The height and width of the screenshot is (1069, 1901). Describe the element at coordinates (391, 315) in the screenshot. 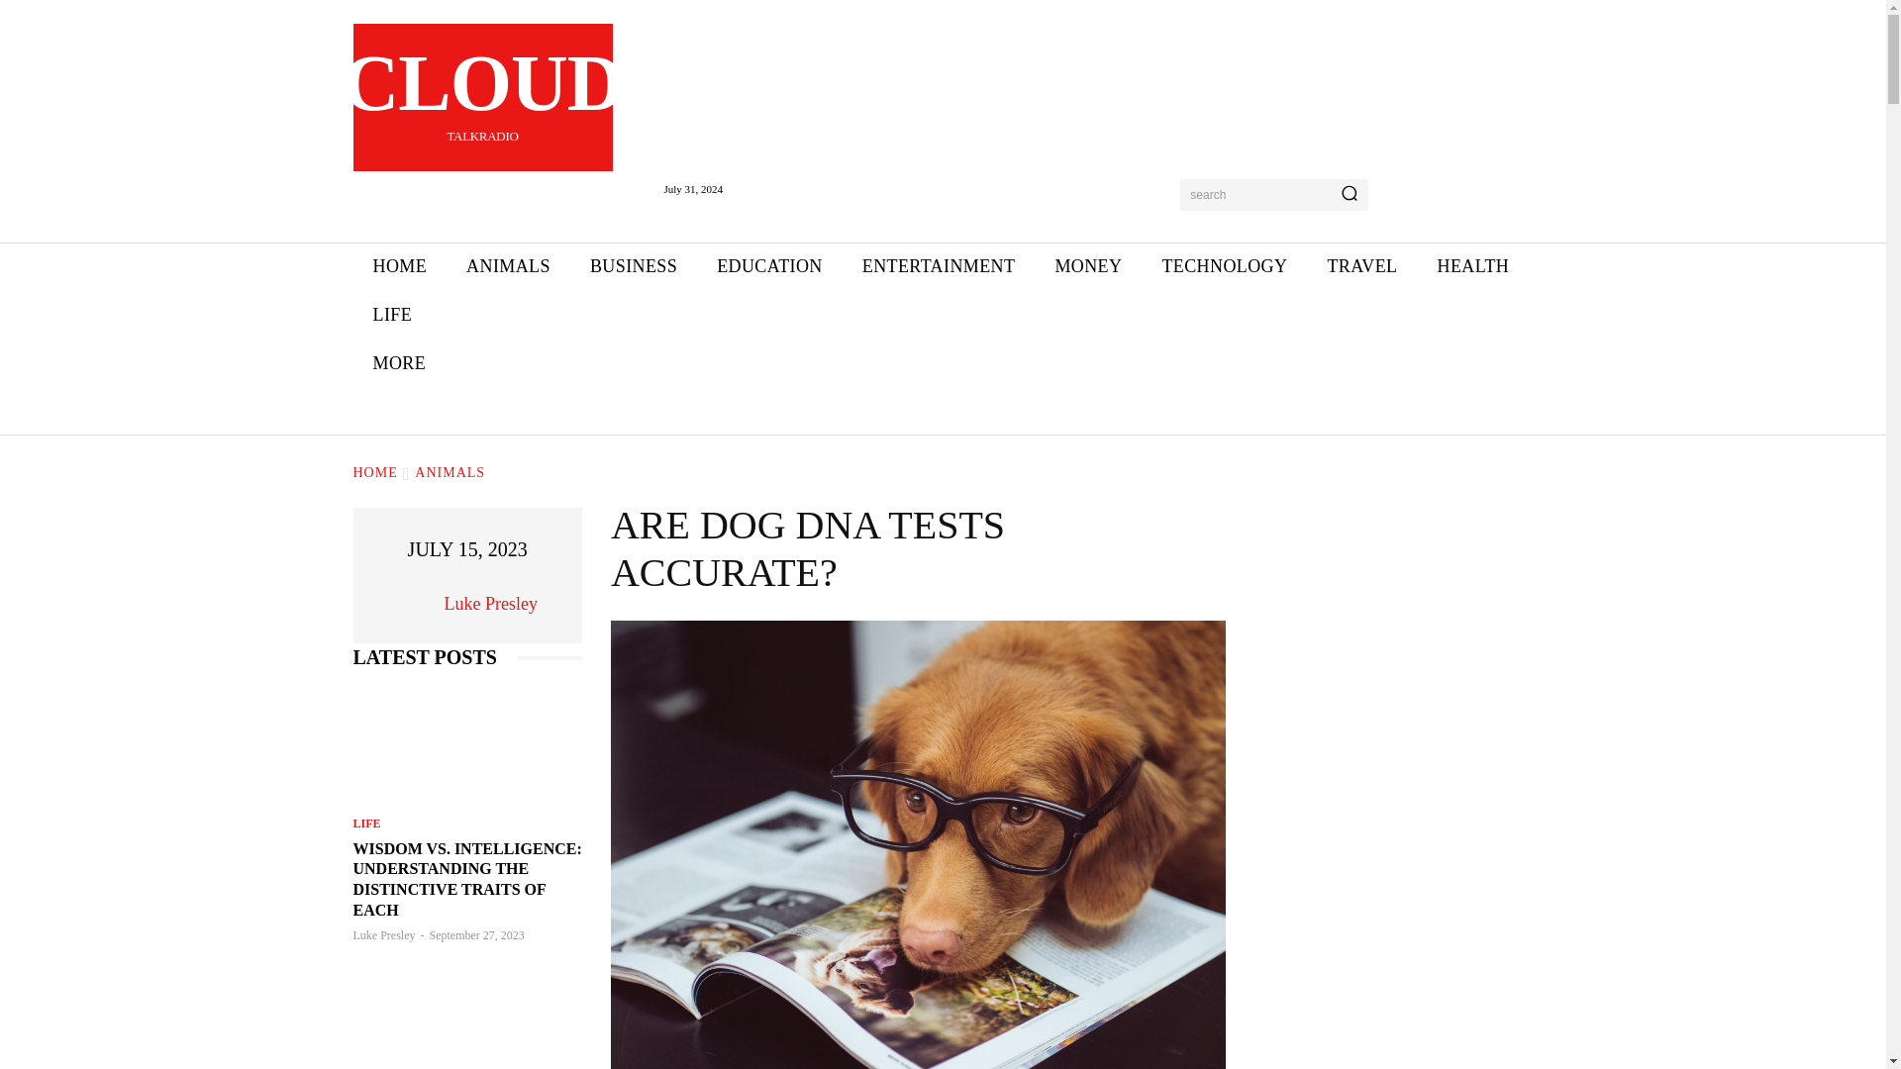

I see `MONEY` at that location.